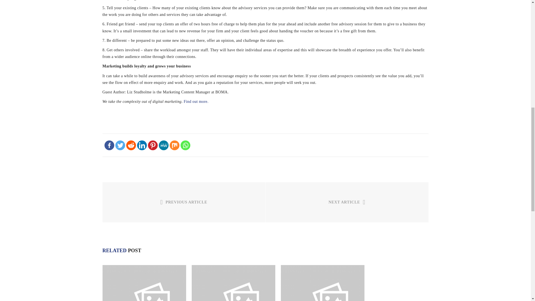  Describe the element at coordinates (152, 145) in the screenshot. I see `Pinterest` at that location.